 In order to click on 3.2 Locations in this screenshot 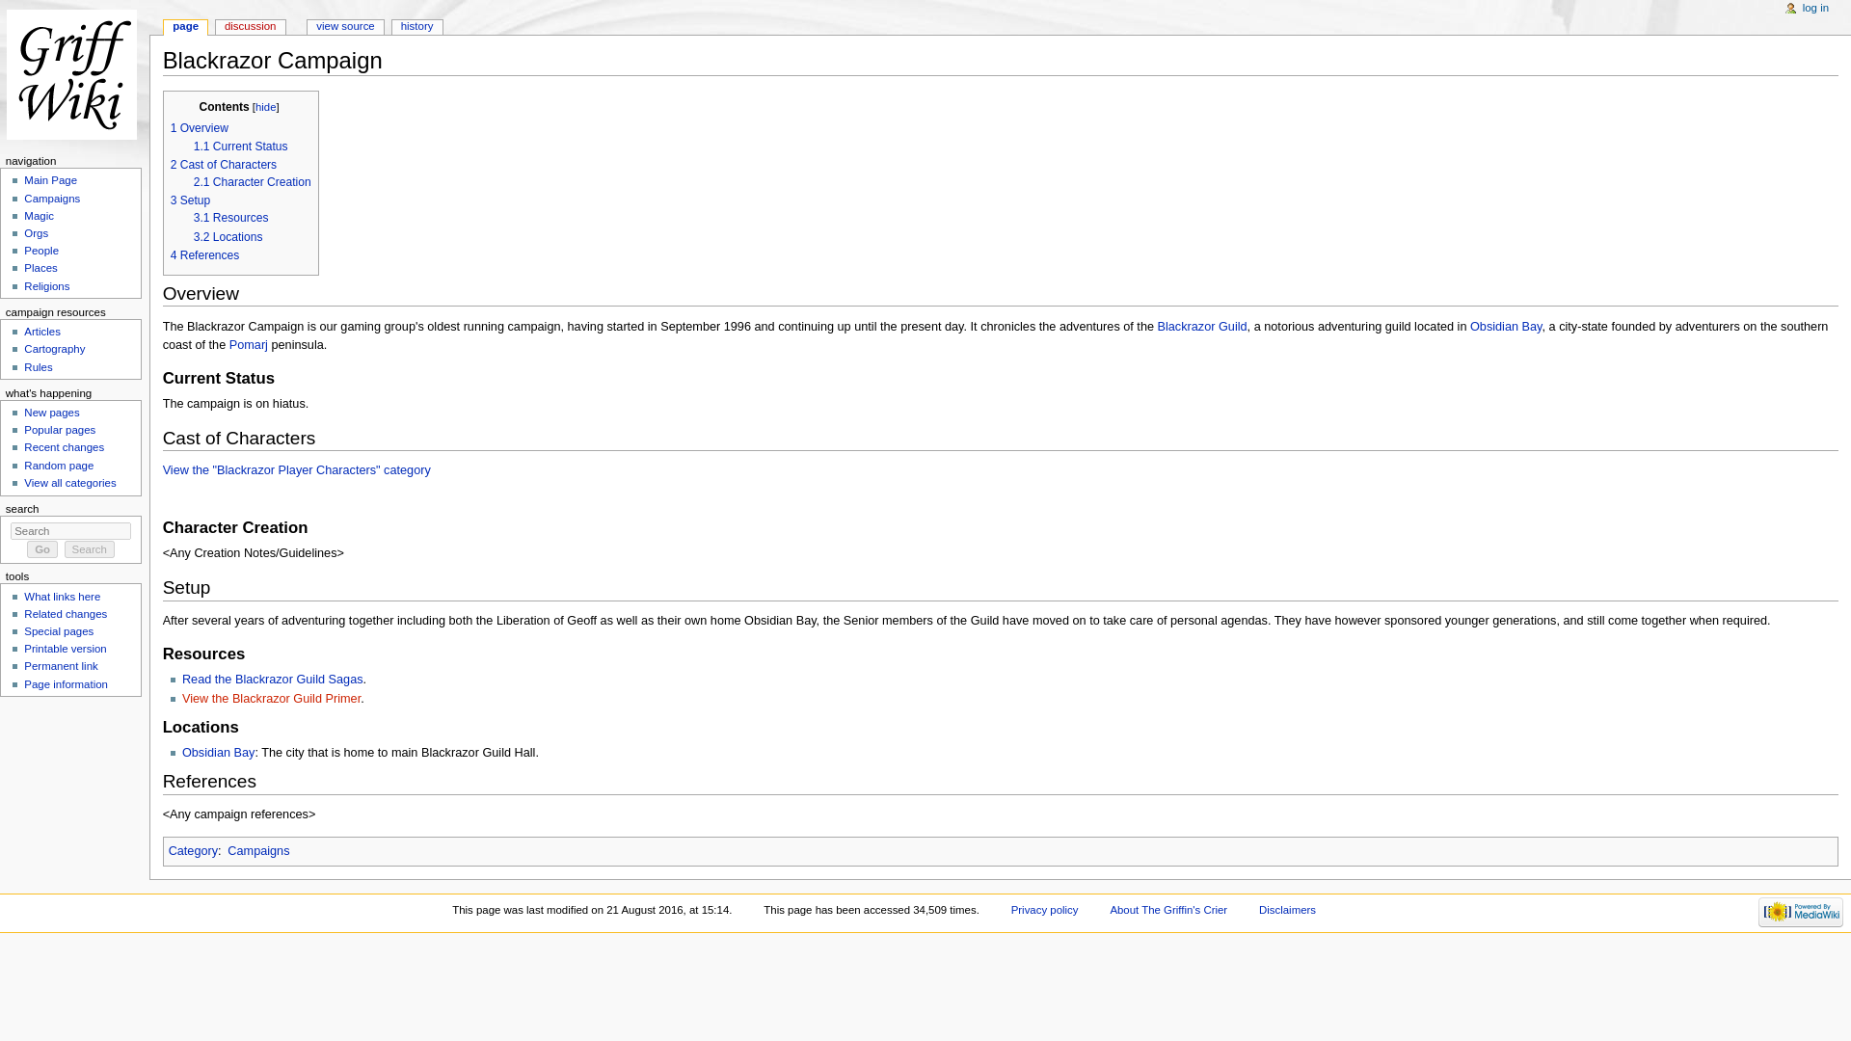, I will do `click(228, 236)`.